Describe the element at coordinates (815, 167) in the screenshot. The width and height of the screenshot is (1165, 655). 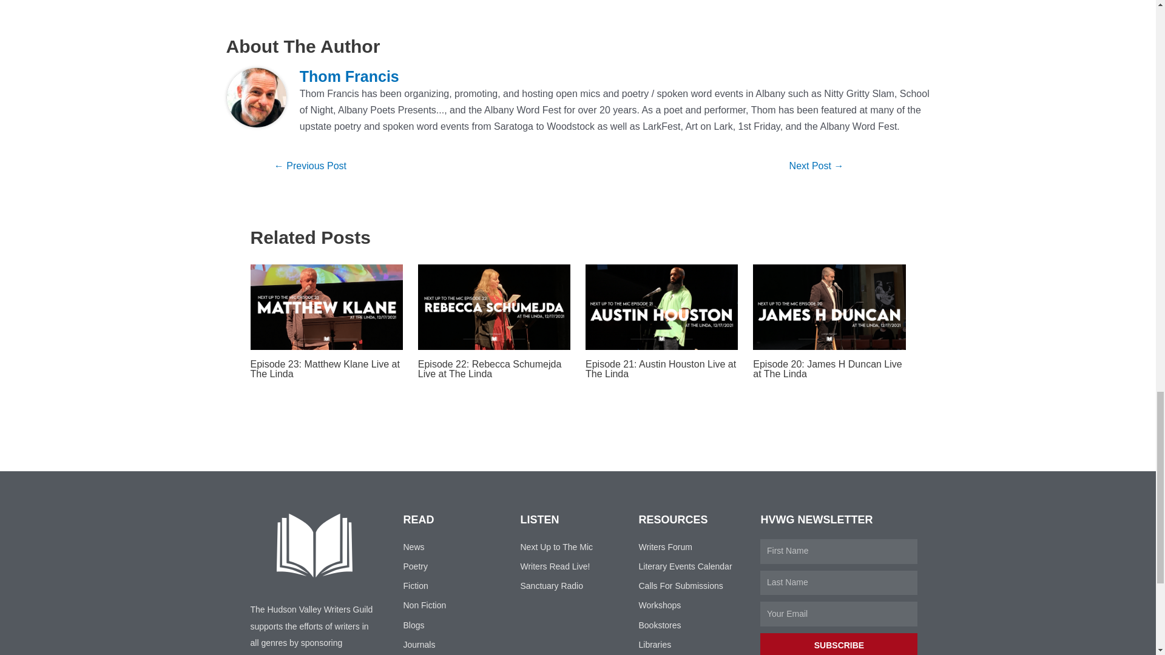
I see `Two Poems - D. Alexander Holiday` at that location.